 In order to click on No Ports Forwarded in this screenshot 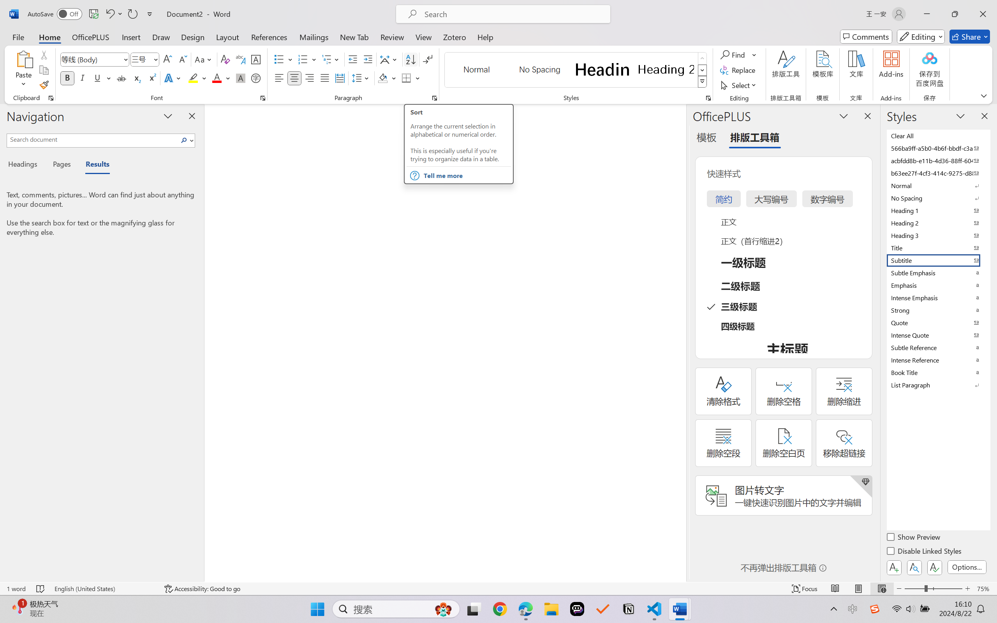, I will do `click(47, 601)`.